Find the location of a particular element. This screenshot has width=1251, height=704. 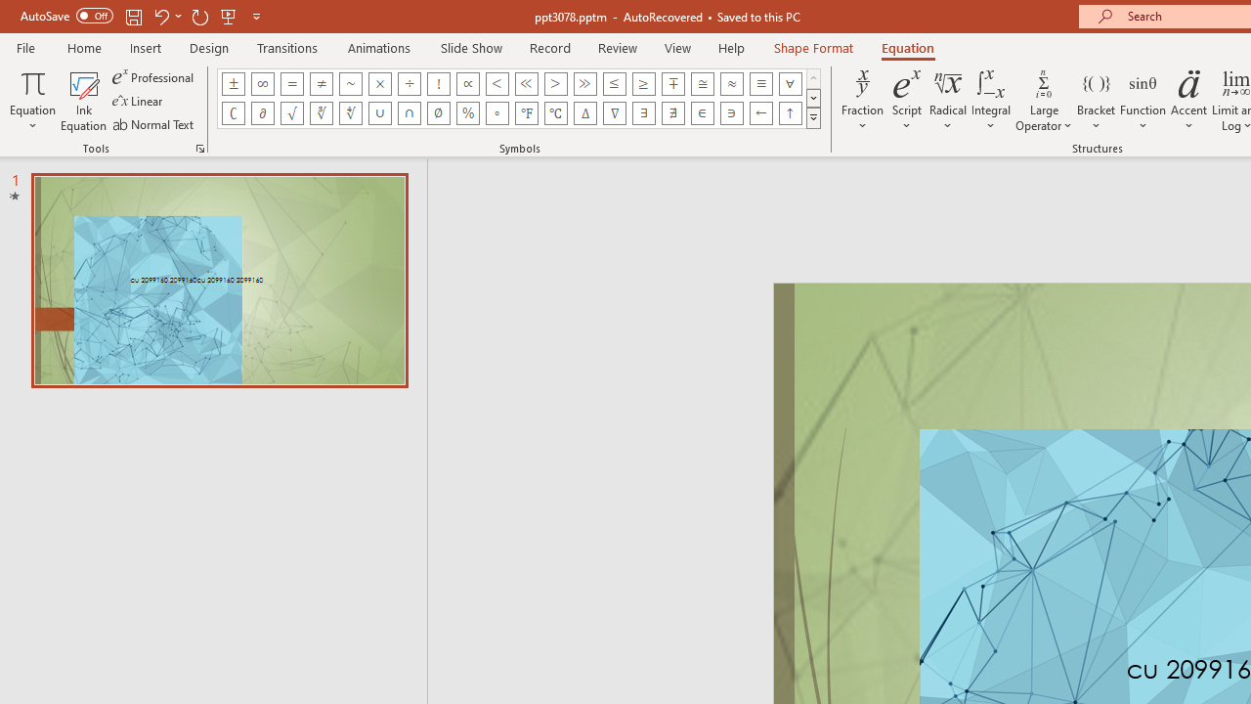

Equation Symbol Factorial is located at coordinates (438, 84).